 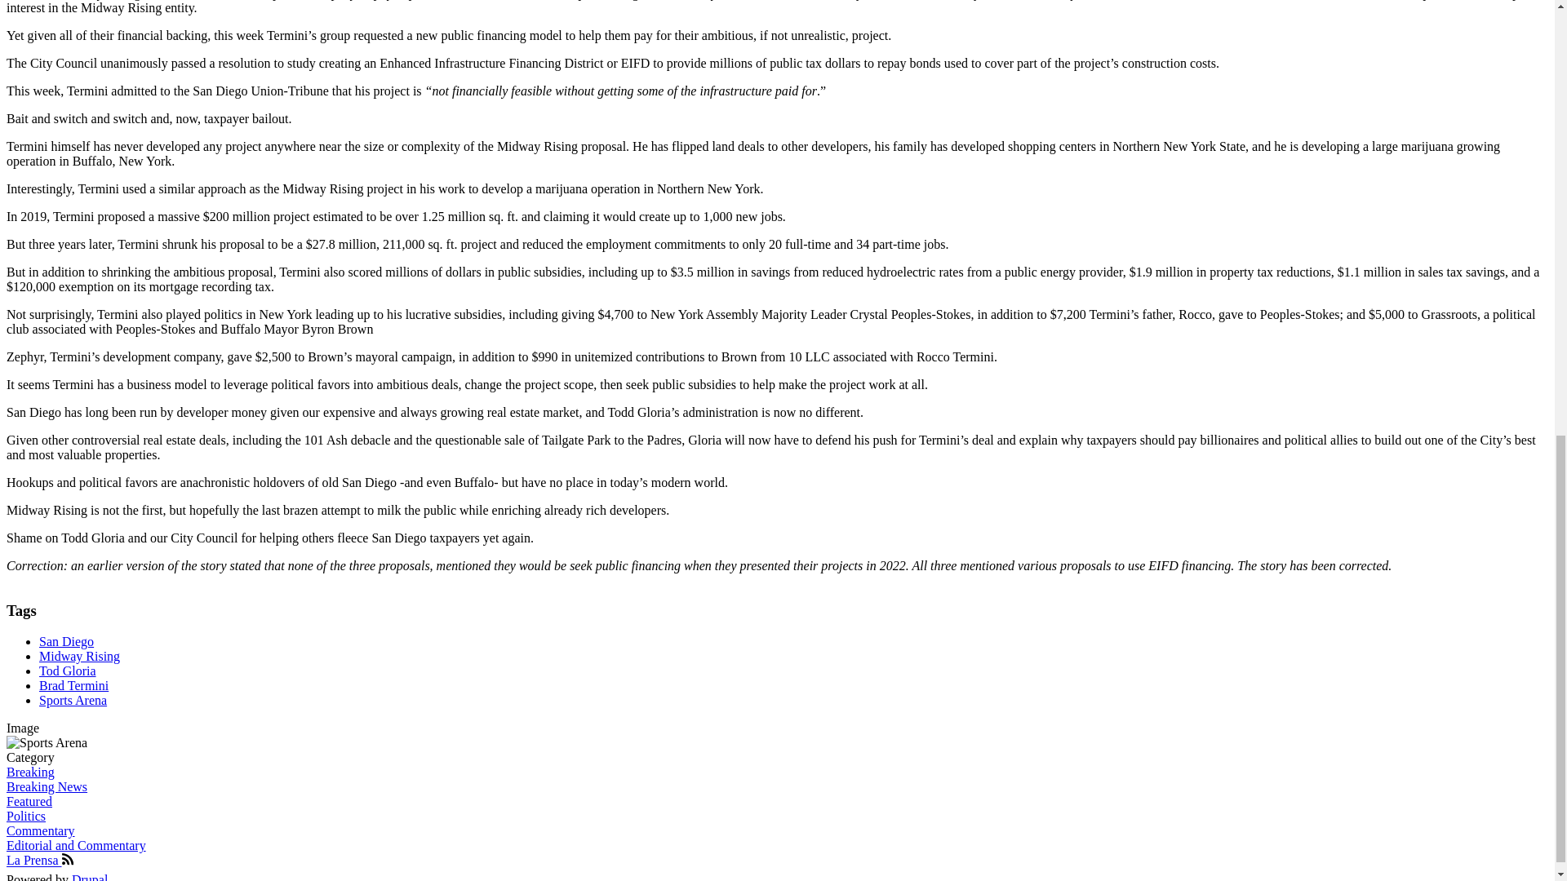 I want to click on Breaking News, so click(x=47, y=786).